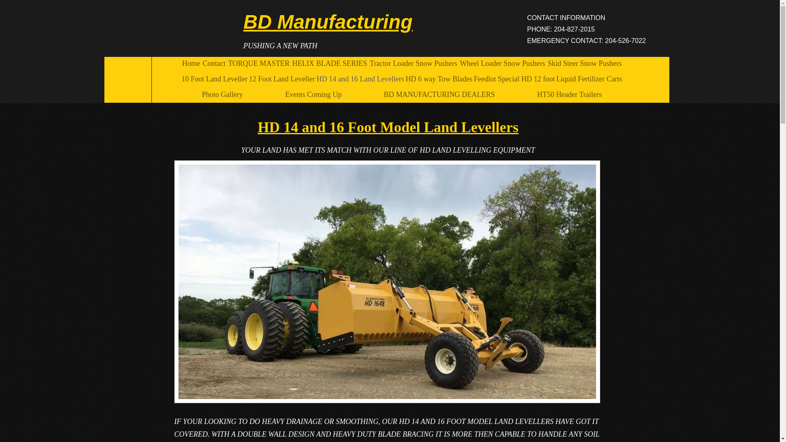 This screenshot has height=442, width=786. I want to click on Contact, so click(214, 63).